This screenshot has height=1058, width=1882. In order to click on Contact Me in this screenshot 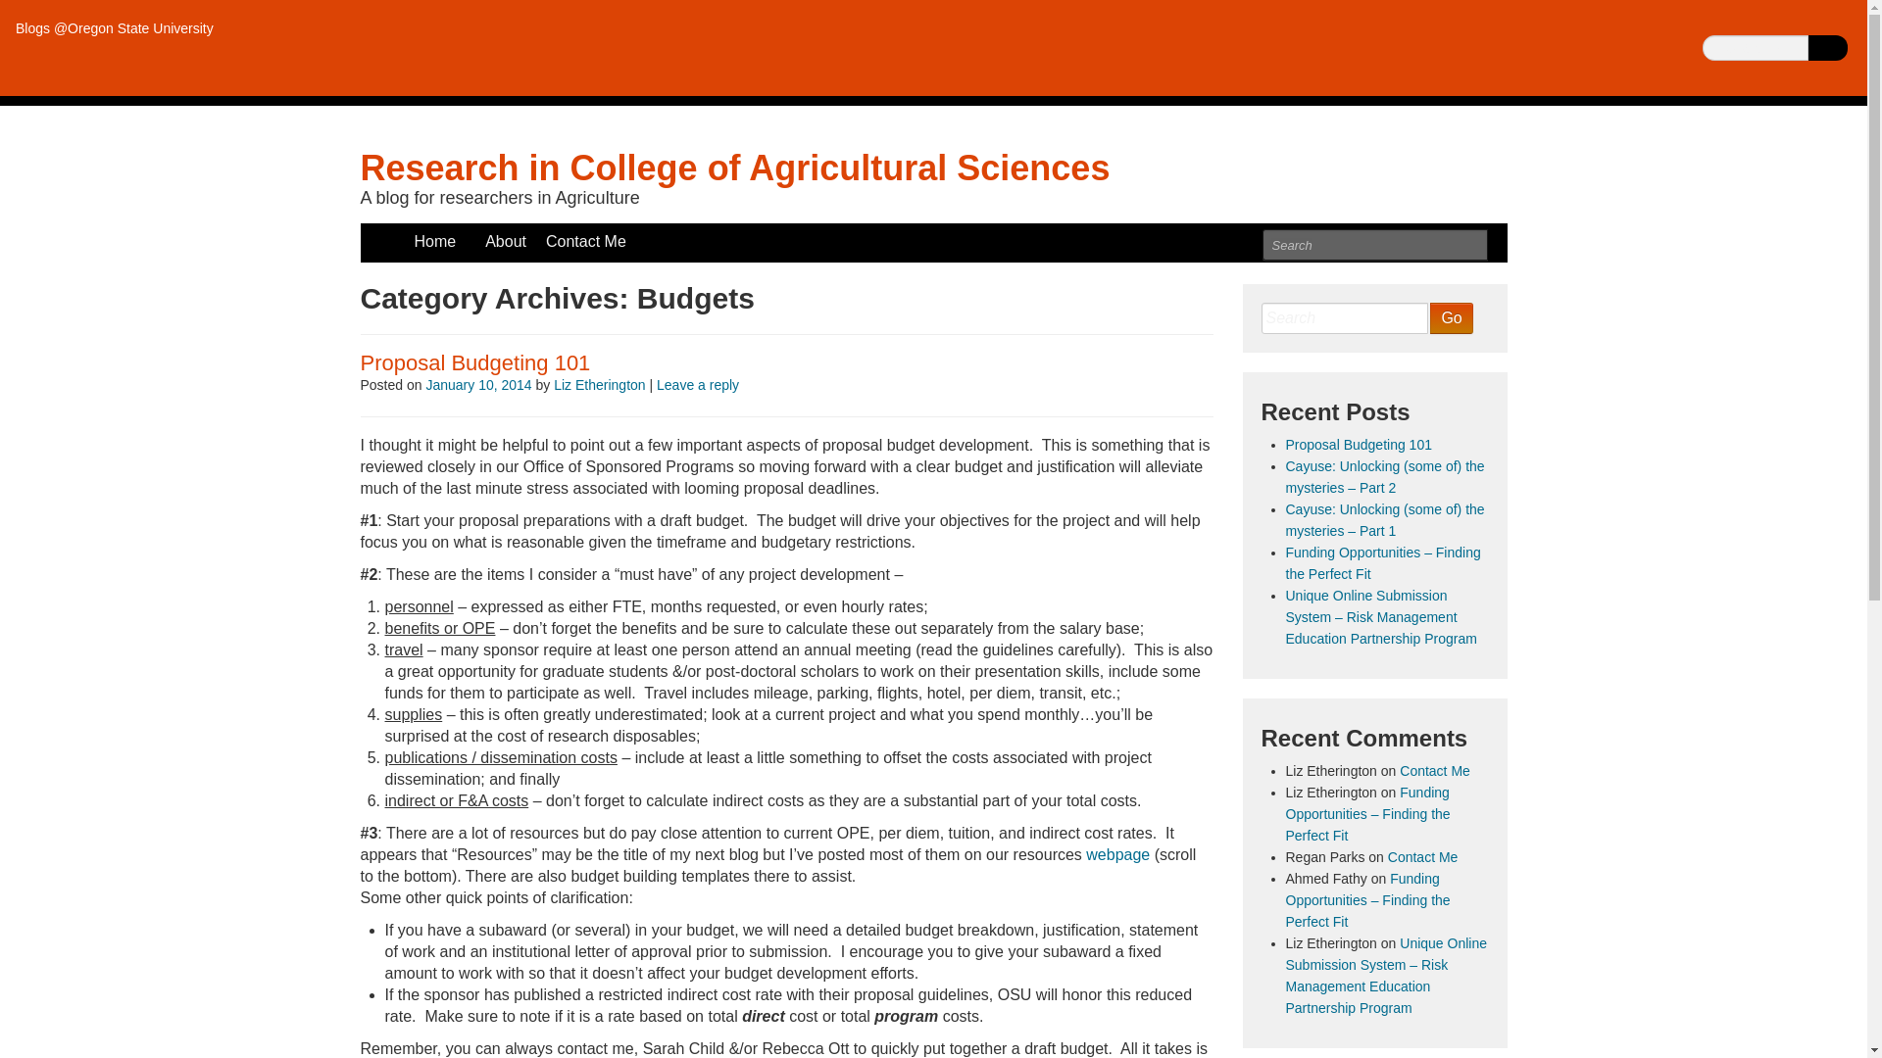, I will do `click(1435, 770)`.